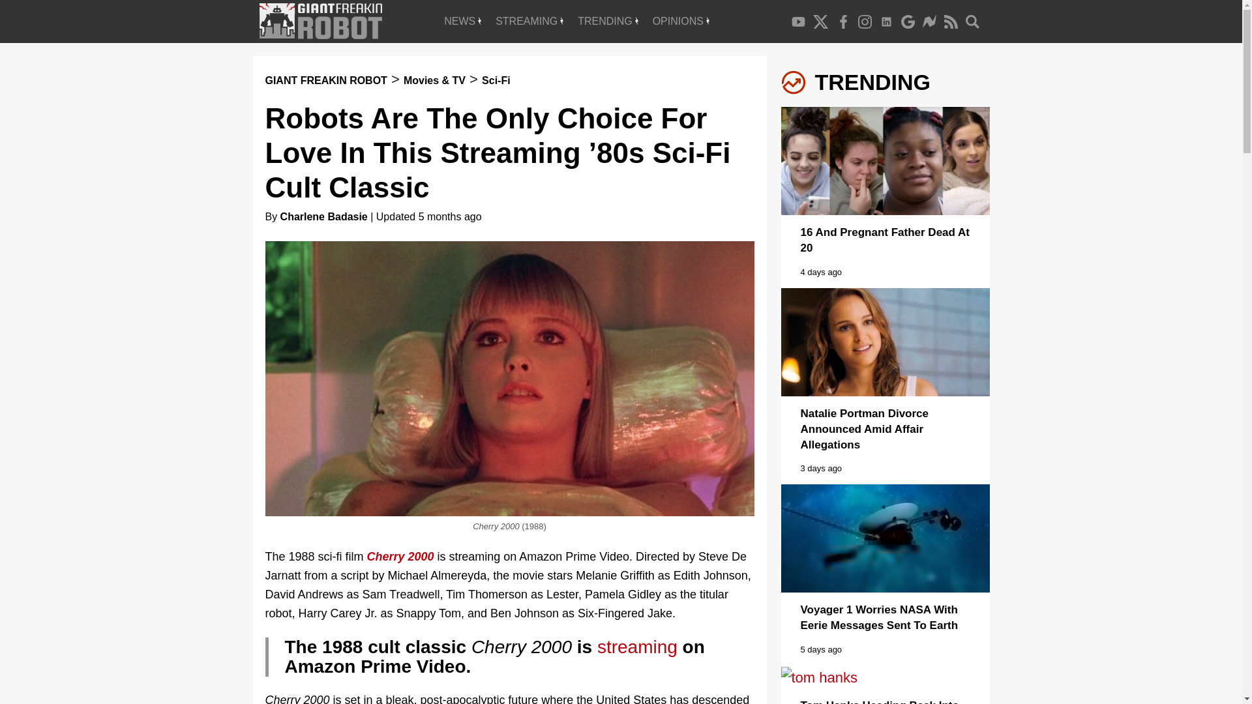 Image resolution: width=1252 pixels, height=704 pixels. What do you see at coordinates (529, 21) in the screenshot?
I see `Streaming` at bounding box center [529, 21].